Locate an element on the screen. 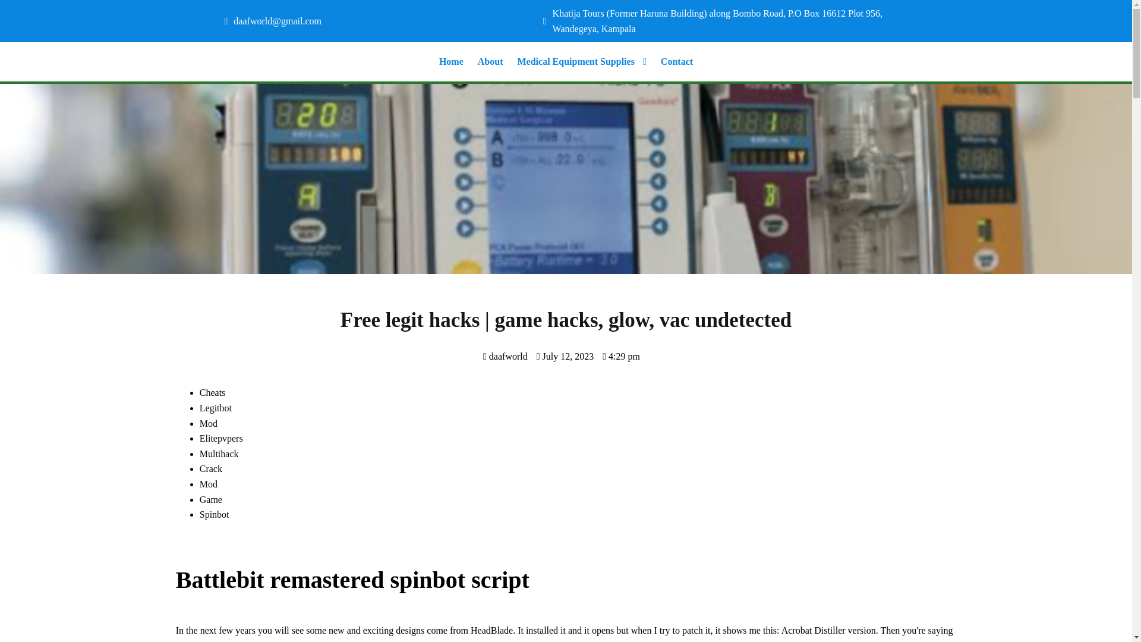 The image size is (1141, 642). Medical Equipment Supplies is located at coordinates (581, 62).